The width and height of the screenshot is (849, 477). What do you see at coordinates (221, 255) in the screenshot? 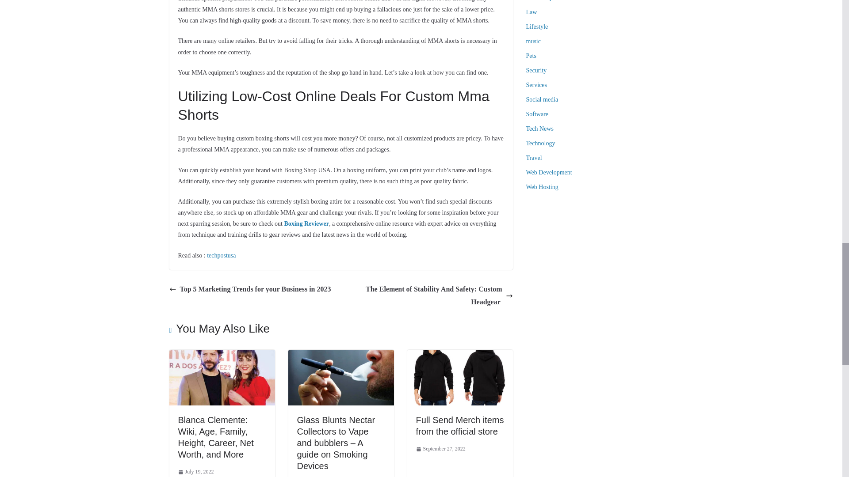
I see `techpostusa` at bounding box center [221, 255].